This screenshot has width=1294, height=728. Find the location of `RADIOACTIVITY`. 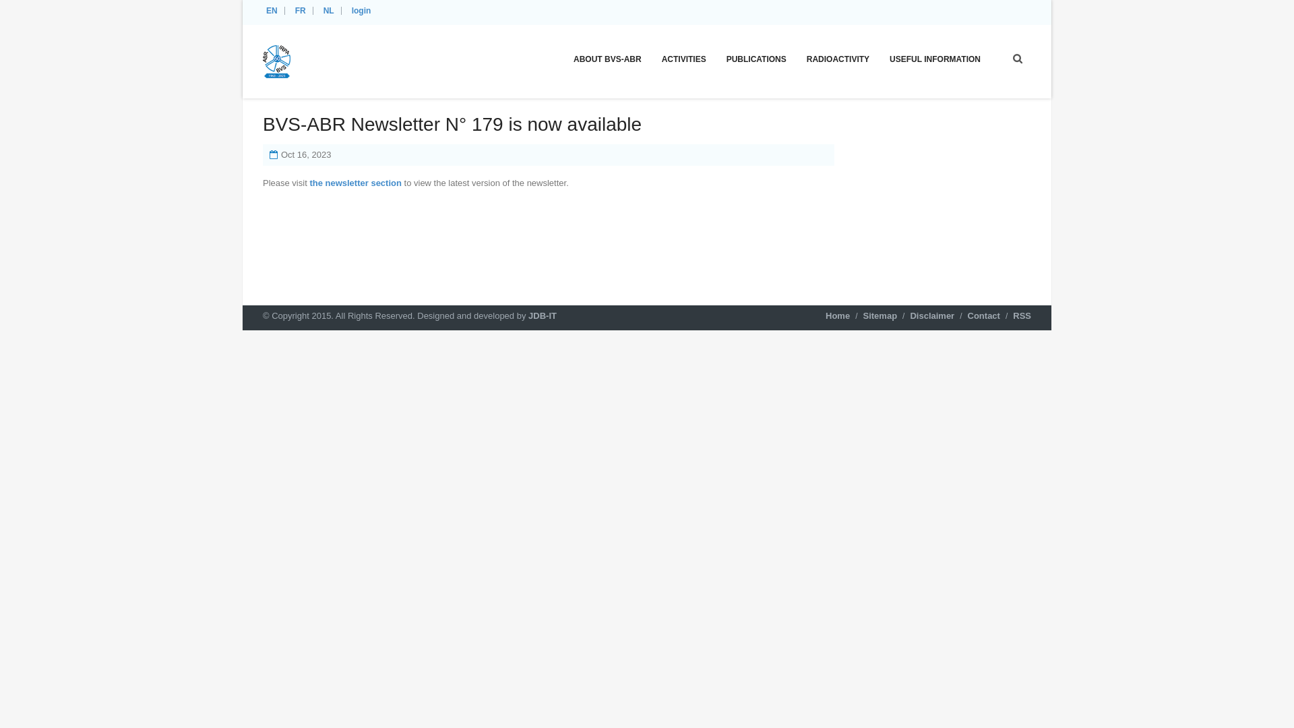

RADIOACTIVITY is located at coordinates (838, 59).